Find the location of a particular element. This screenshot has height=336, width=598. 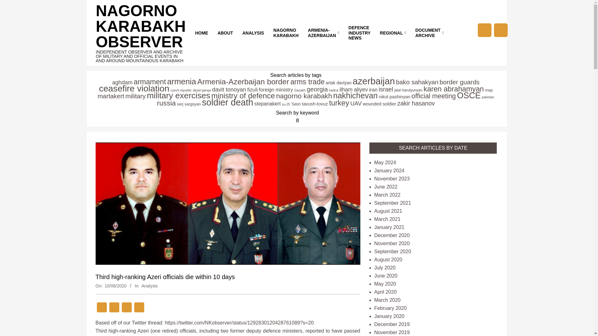

REGIONAL is located at coordinates (393, 33).